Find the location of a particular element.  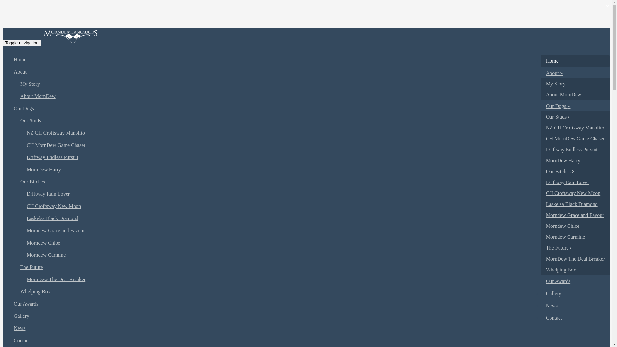

Morndew Chloe is located at coordinates (316, 243).